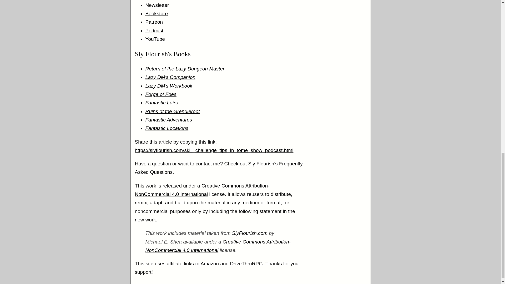 This screenshot has height=284, width=505. Describe the element at coordinates (218, 246) in the screenshot. I see `Creative Commons Attribution-NonCommercial 4.0 International` at that location.